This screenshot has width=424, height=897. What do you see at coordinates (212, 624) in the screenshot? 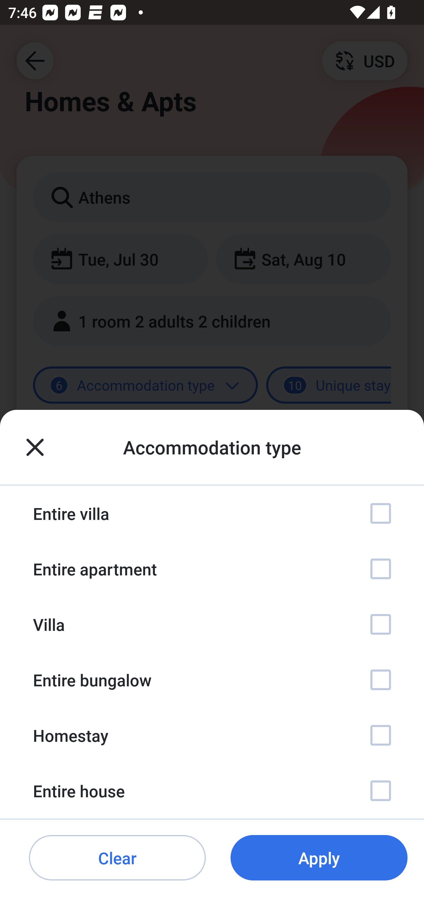
I see `Villa` at bounding box center [212, 624].